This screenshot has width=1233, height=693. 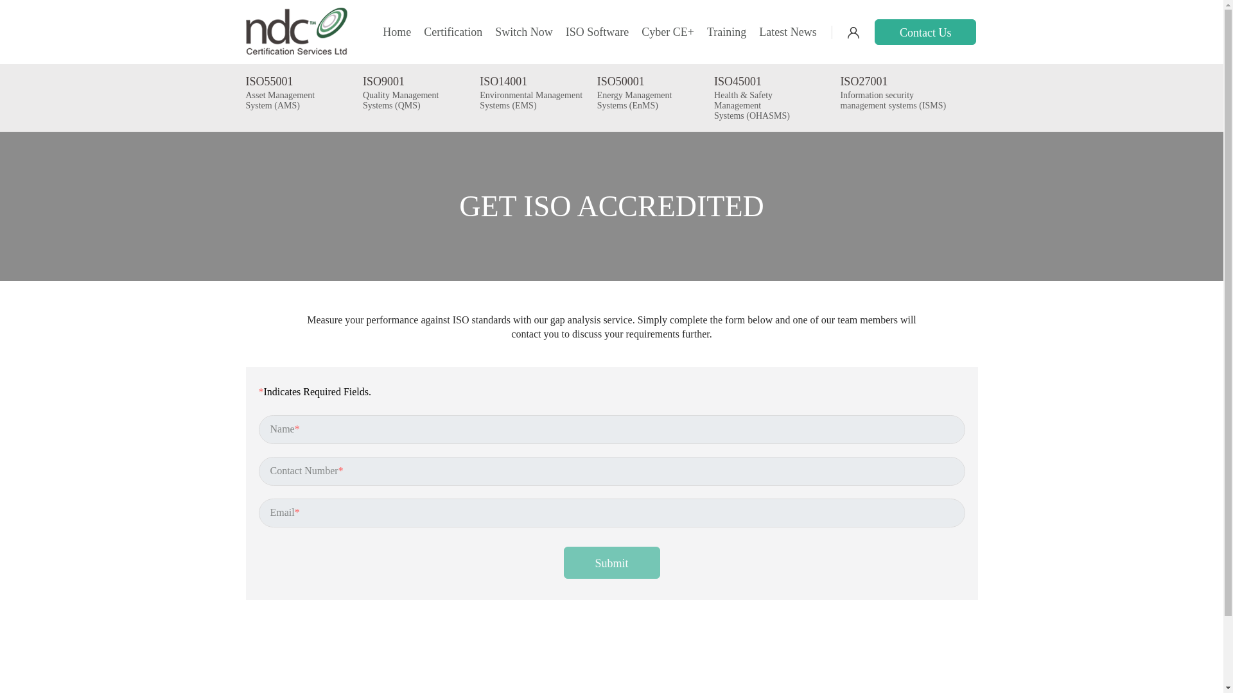 What do you see at coordinates (597, 31) in the screenshot?
I see `ISO Software` at bounding box center [597, 31].